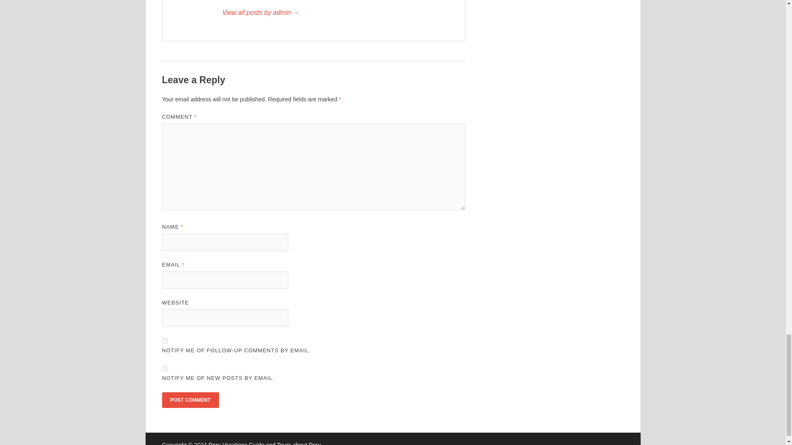  Describe the element at coordinates (164, 340) in the screenshot. I see `subscribe` at that location.